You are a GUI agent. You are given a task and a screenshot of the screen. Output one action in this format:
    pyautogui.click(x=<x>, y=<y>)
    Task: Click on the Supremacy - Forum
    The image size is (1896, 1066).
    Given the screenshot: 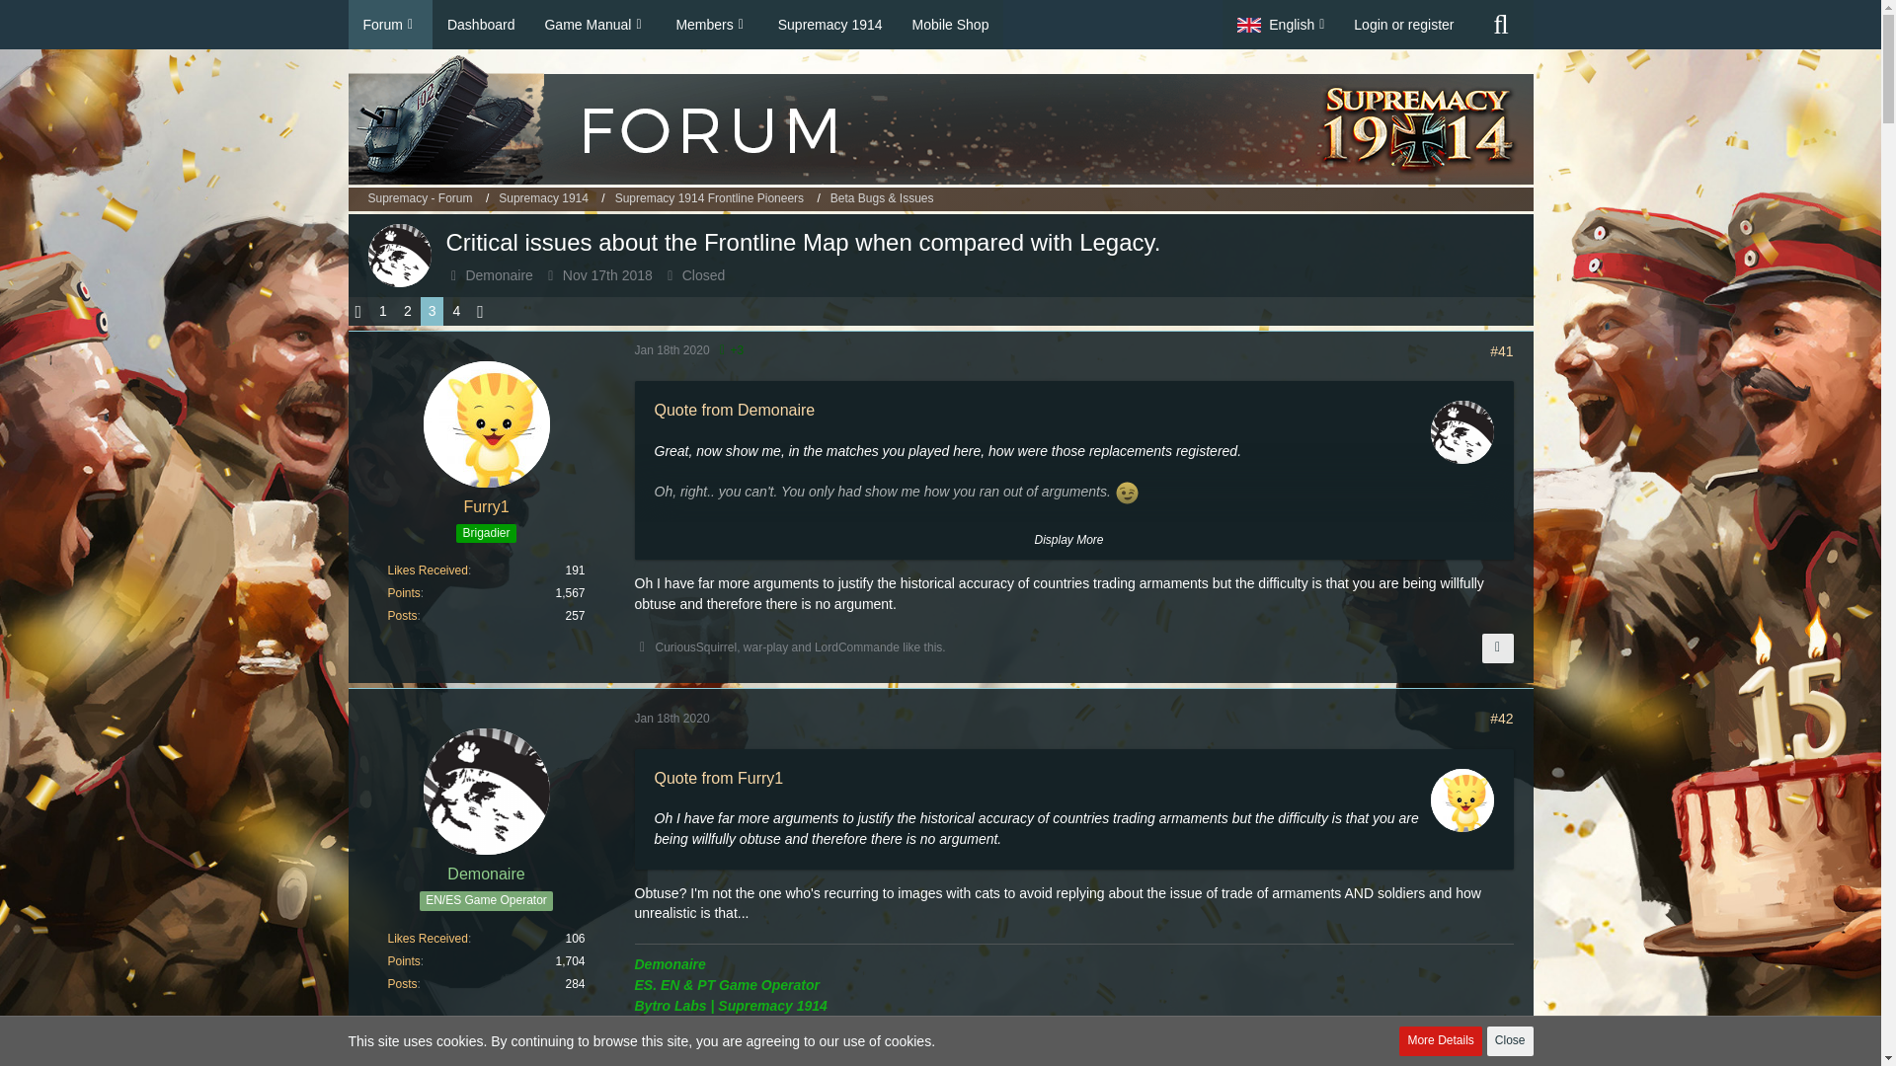 What is the action you would take?
    pyautogui.click(x=429, y=199)
    